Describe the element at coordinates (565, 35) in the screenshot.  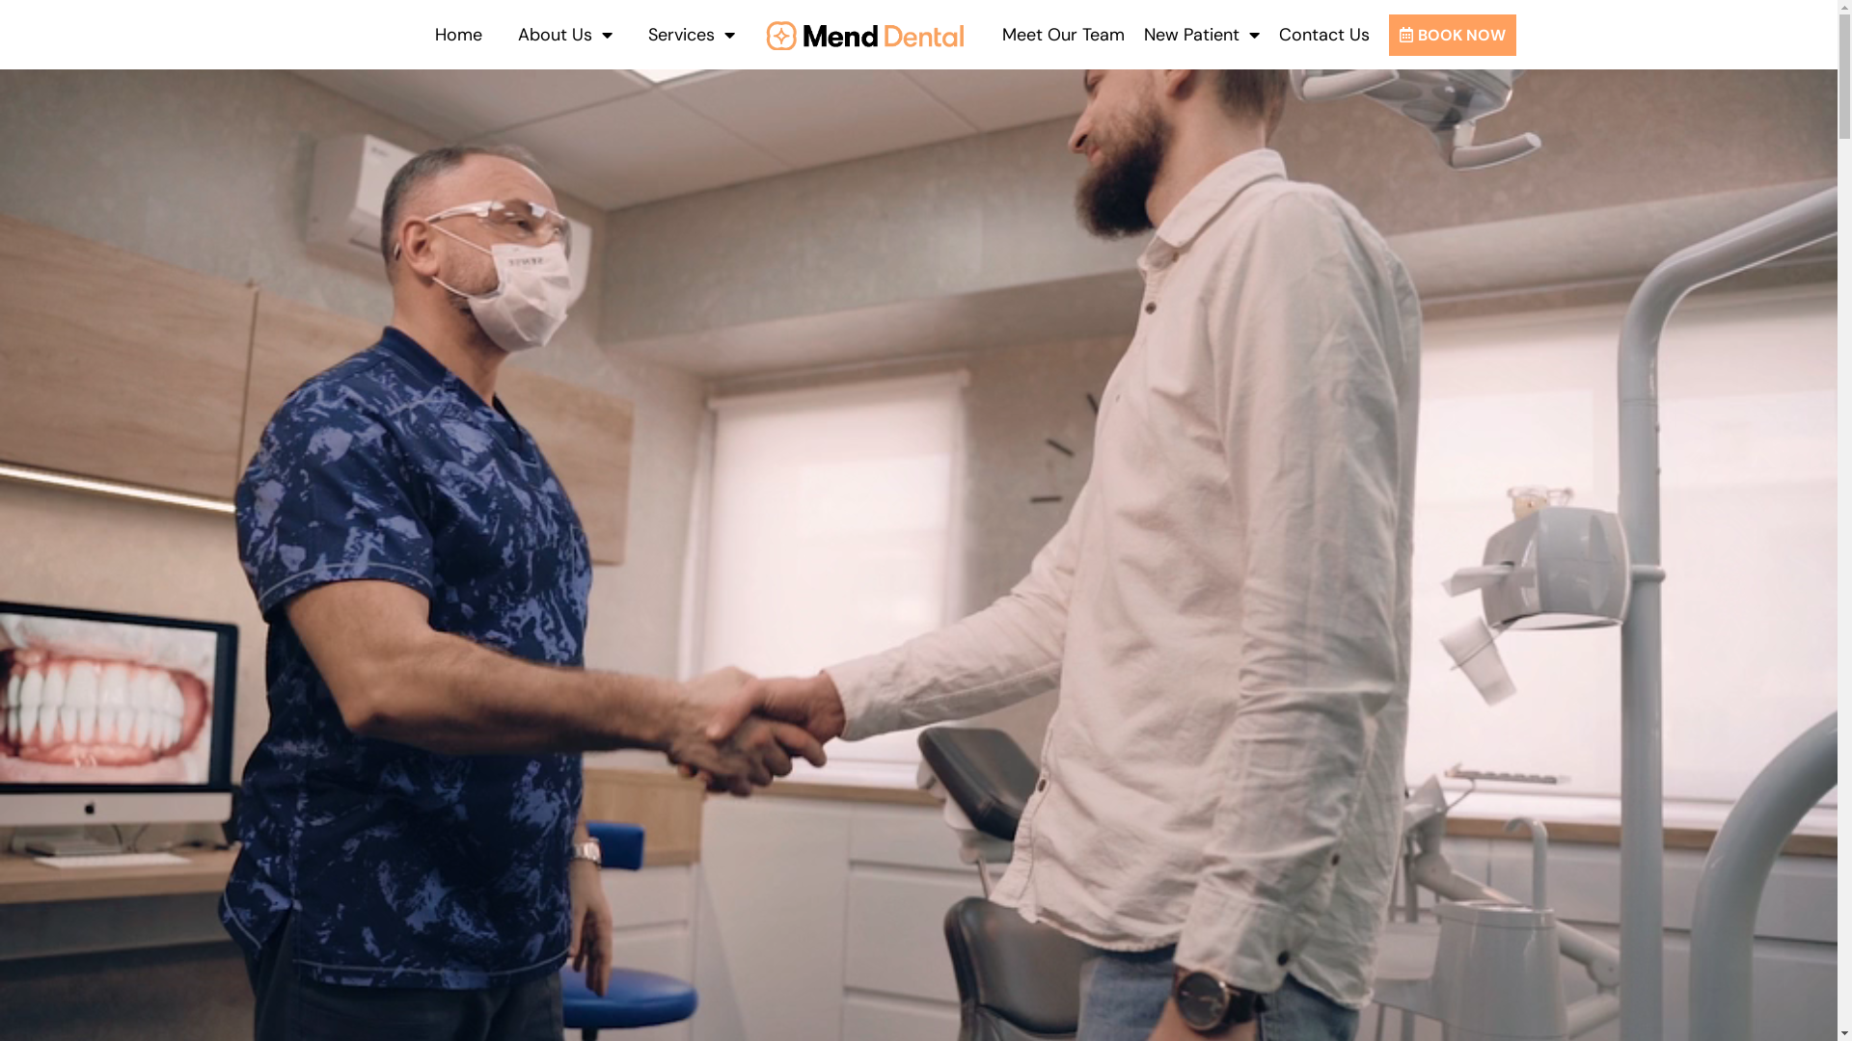
I see `About Us` at that location.